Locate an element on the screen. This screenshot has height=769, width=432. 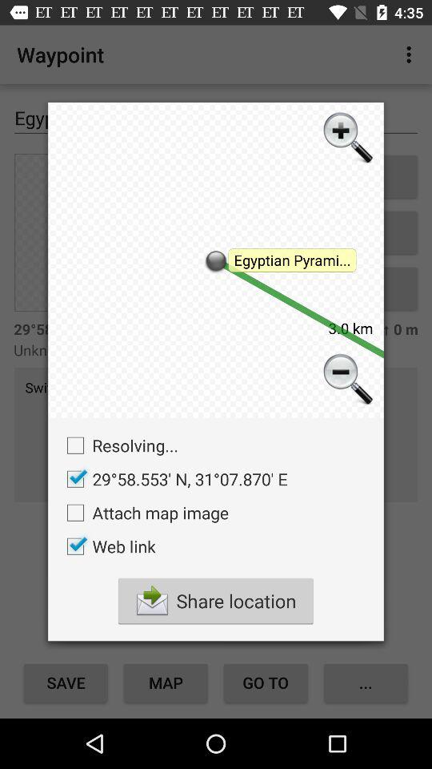
launch attach map image item is located at coordinates (144, 513).